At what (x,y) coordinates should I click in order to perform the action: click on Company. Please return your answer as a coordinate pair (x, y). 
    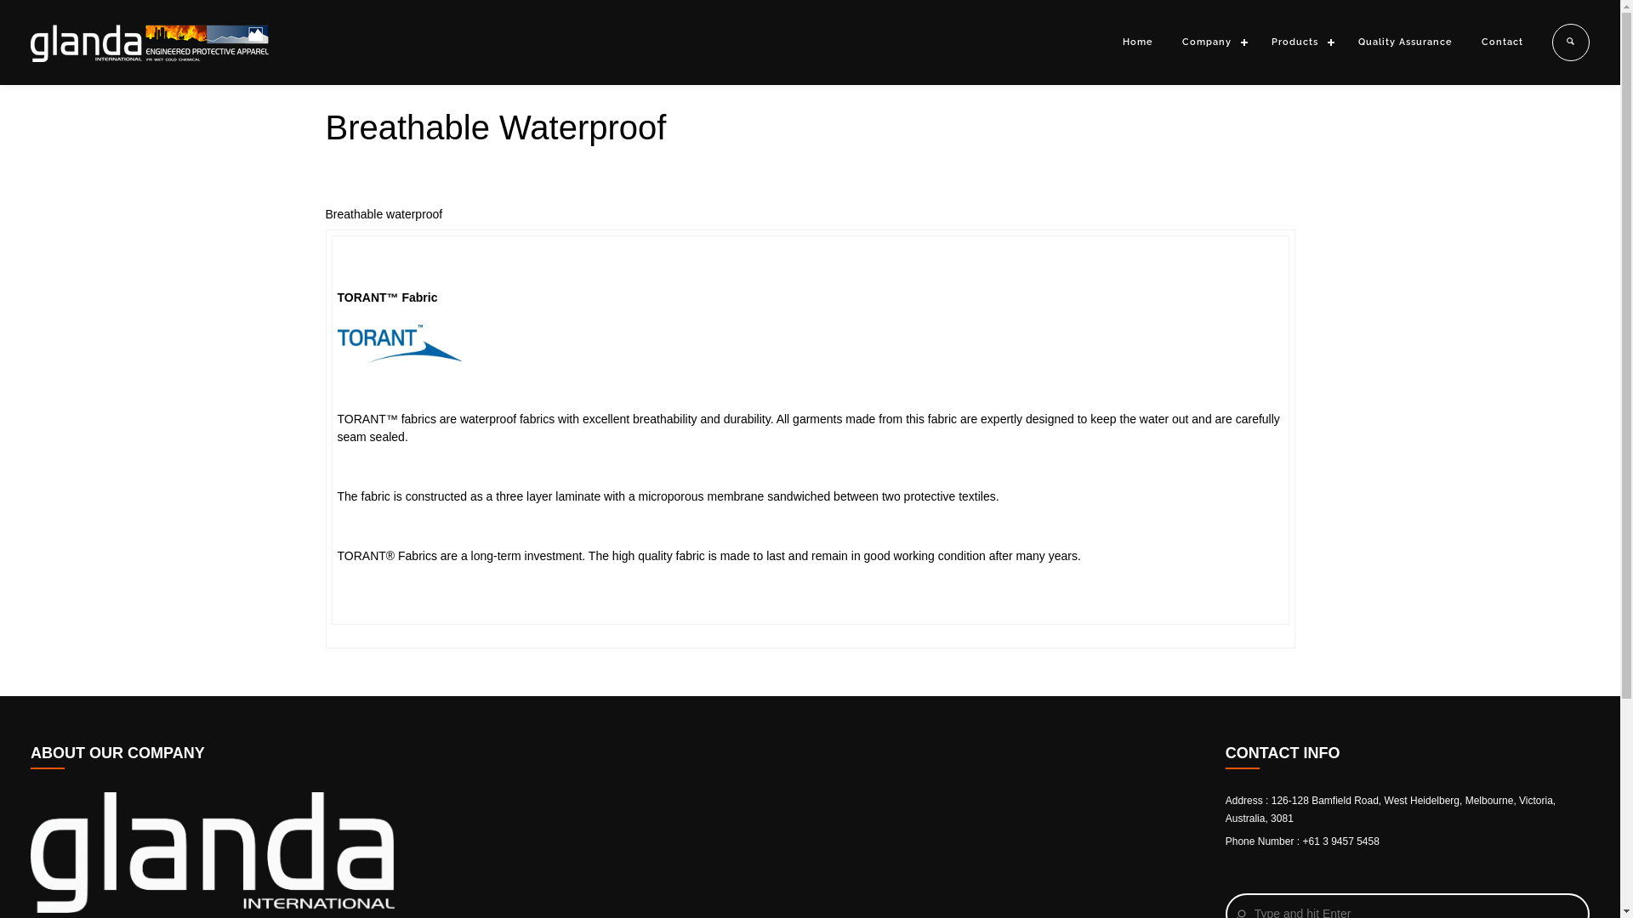
    Looking at the image, I should click on (1213, 42).